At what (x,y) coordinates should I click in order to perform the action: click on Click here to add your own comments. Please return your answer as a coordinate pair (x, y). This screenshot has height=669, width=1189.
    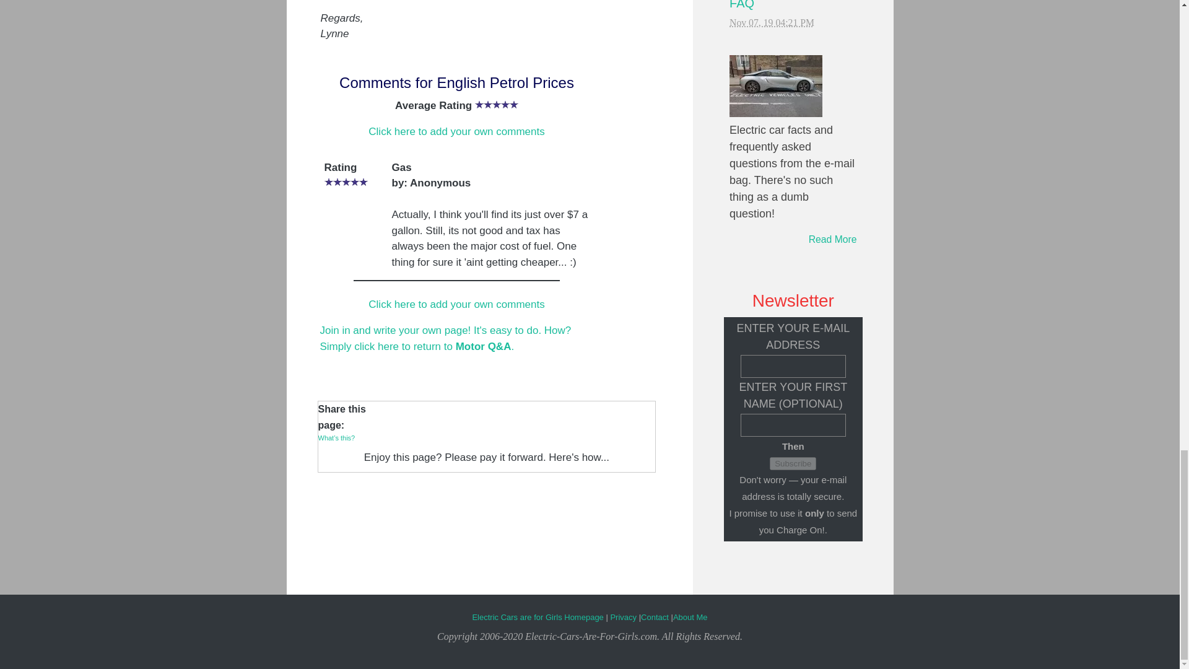
    Looking at the image, I should click on (456, 131).